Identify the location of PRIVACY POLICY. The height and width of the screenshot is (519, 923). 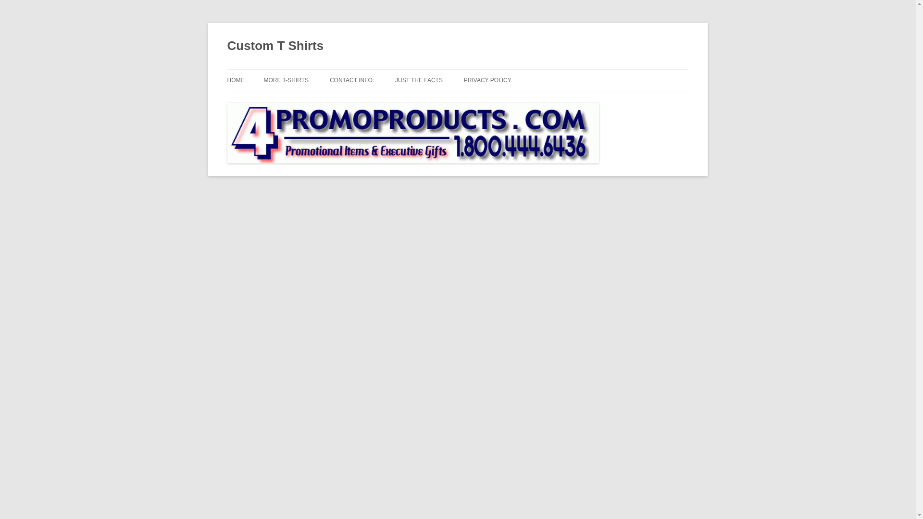
(487, 80).